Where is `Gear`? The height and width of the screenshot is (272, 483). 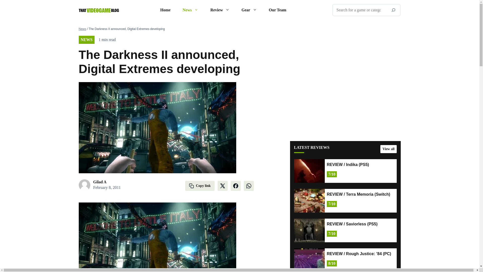 Gear is located at coordinates (249, 10).